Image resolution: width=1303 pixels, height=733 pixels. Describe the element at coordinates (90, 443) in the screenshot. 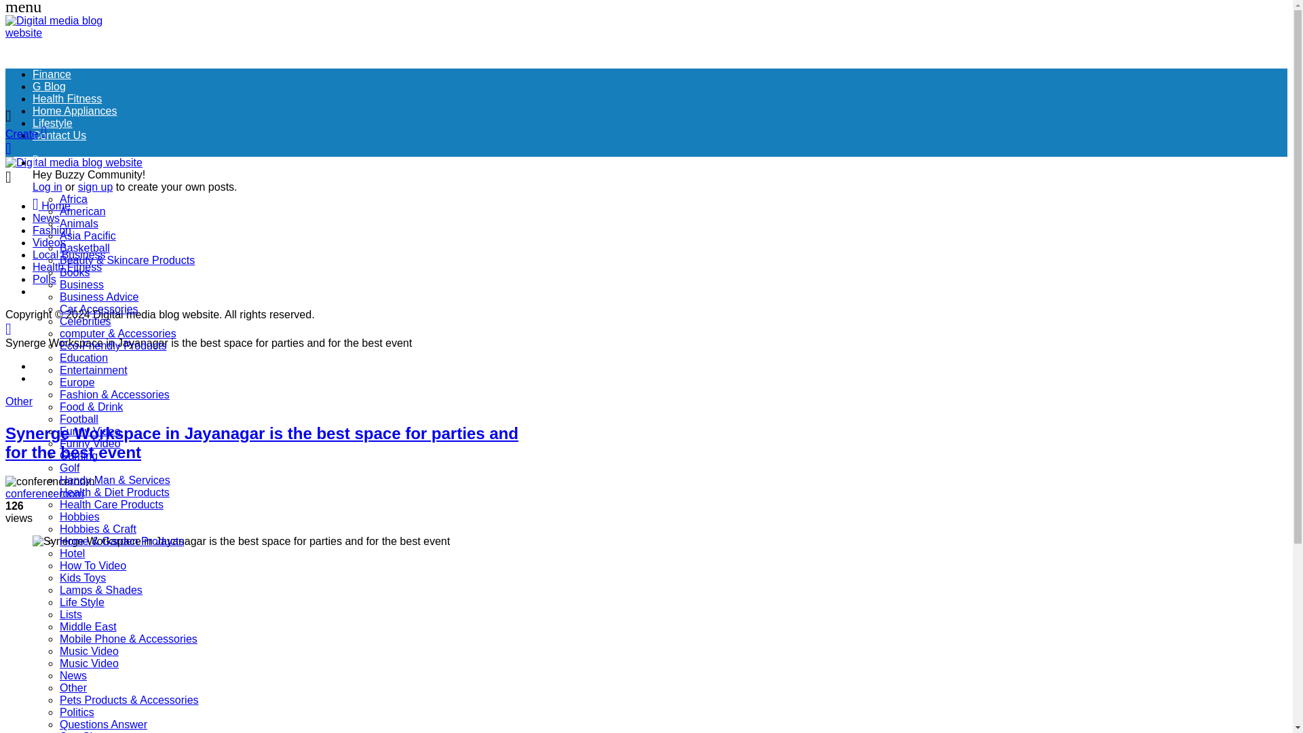

I see `Funny Video` at that location.